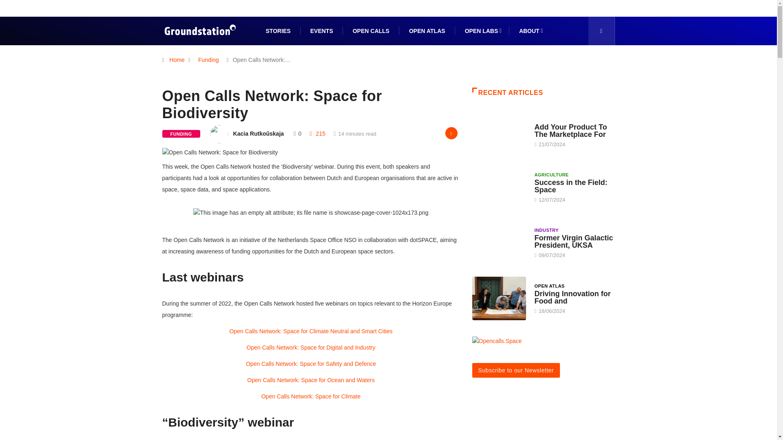  I want to click on Success in the Field: Space for Water and Food Security, so click(499, 187).